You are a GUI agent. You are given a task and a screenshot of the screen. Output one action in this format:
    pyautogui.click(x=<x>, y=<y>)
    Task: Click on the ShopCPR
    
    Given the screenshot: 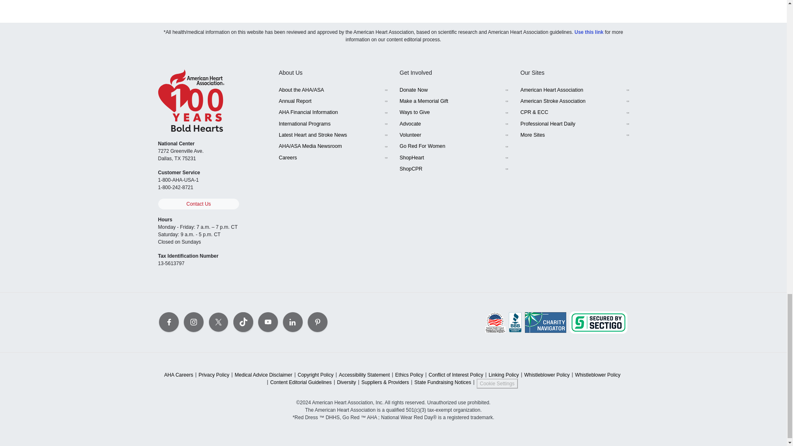 What is the action you would take?
    pyautogui.click(x=453, y=169)
    